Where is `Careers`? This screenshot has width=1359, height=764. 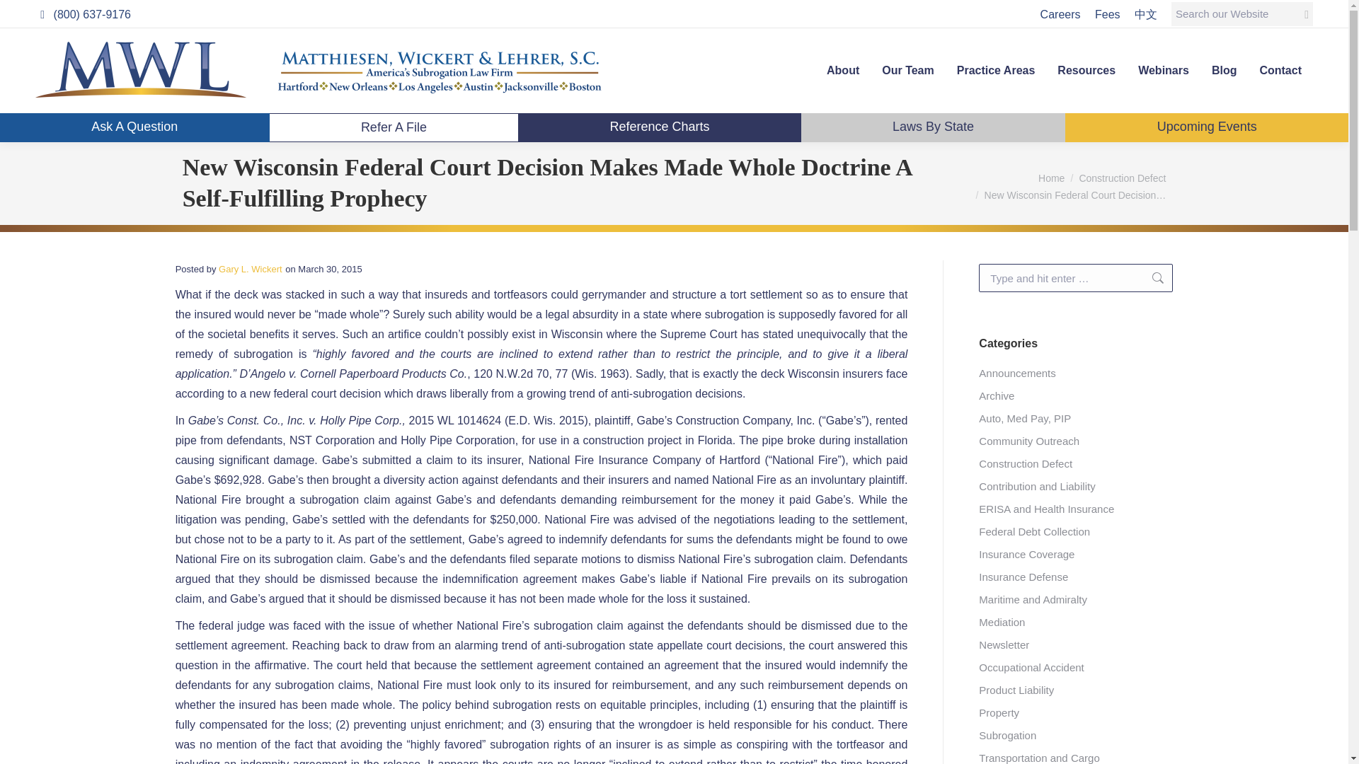 Careers is located at coordinates (1060, 13).